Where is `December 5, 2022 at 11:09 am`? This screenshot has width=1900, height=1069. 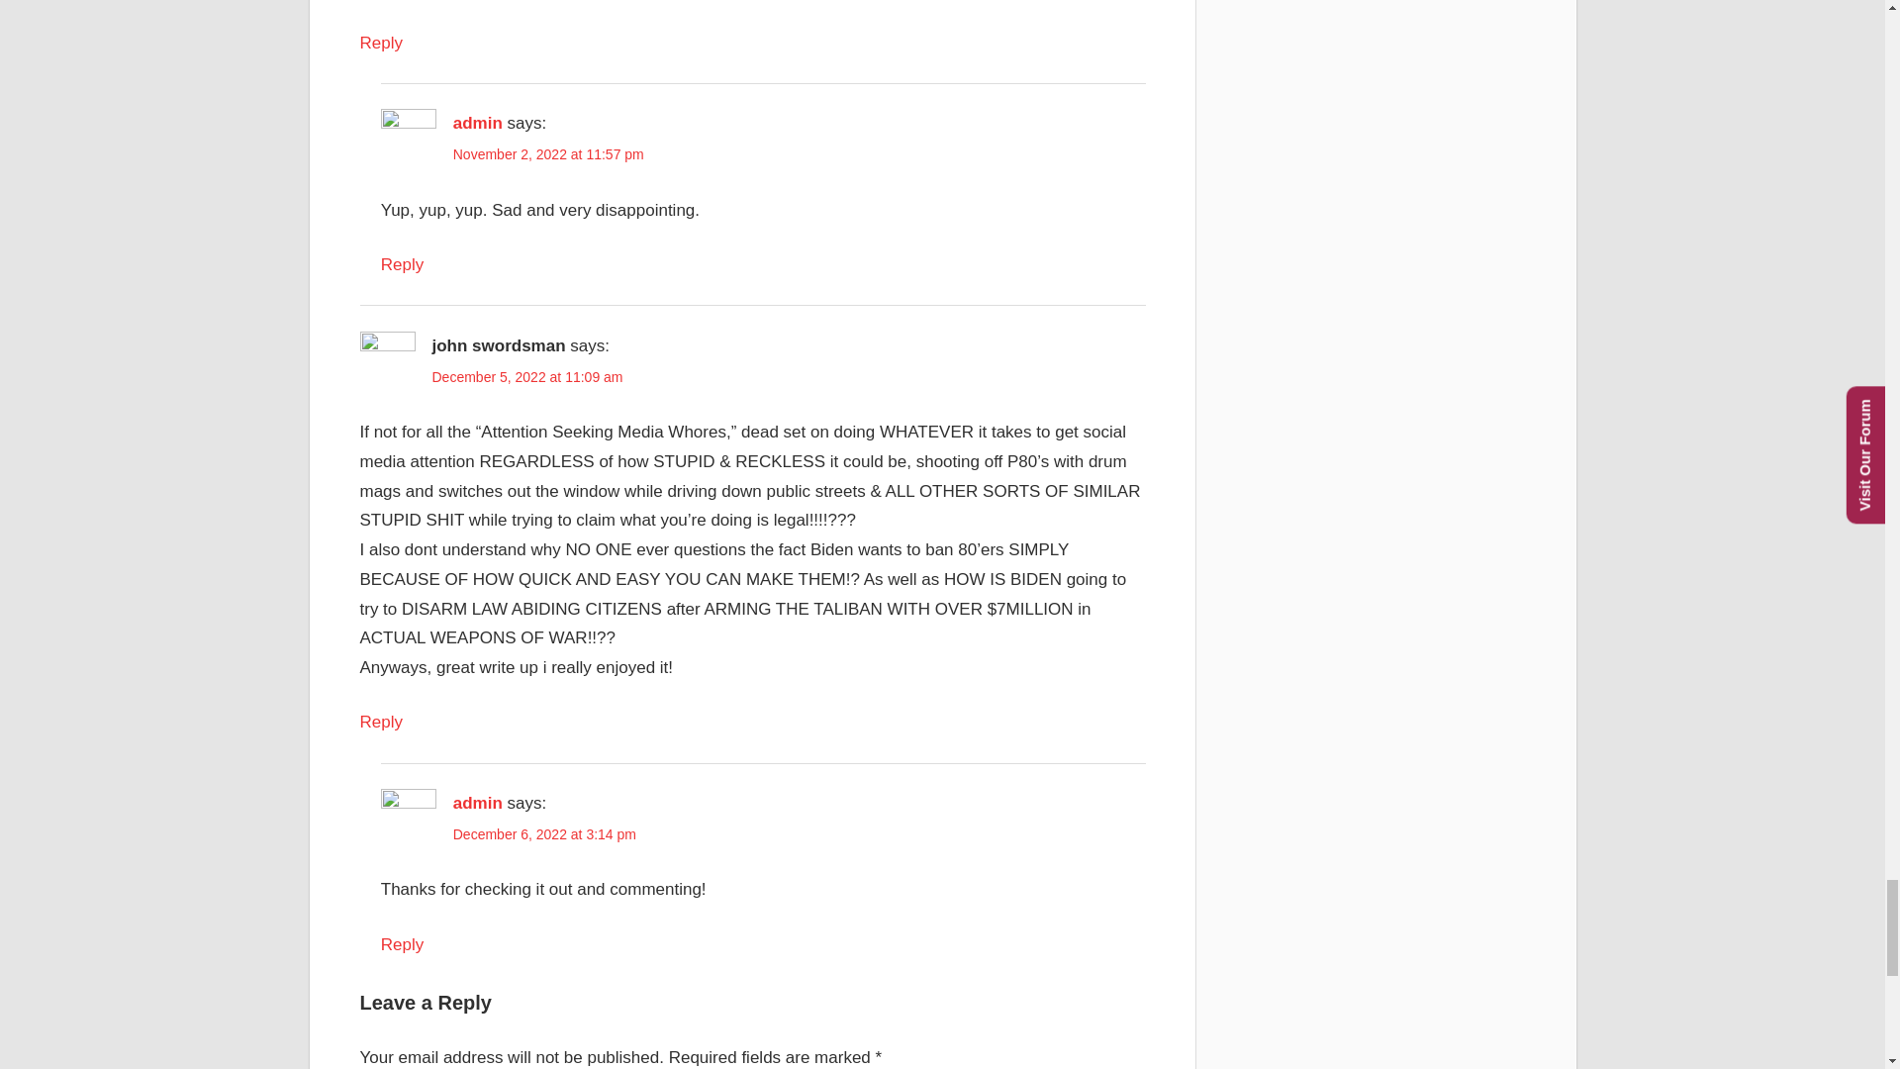 December 5, 2022 at 11:09 am is located at coordinates (526, 376).